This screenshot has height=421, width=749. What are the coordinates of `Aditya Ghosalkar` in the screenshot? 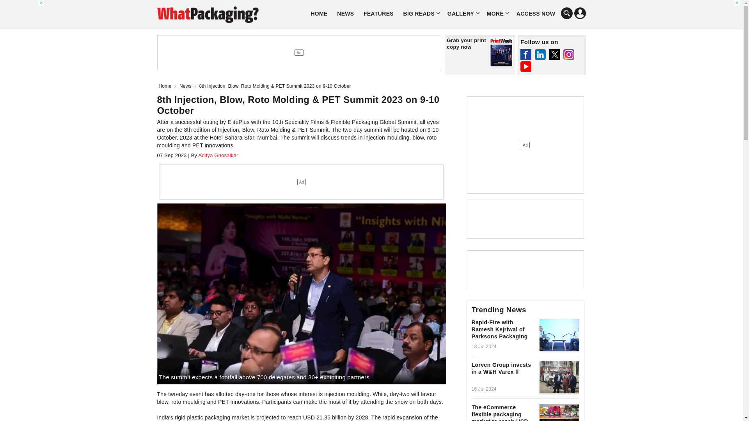 It's located at (217, 155).